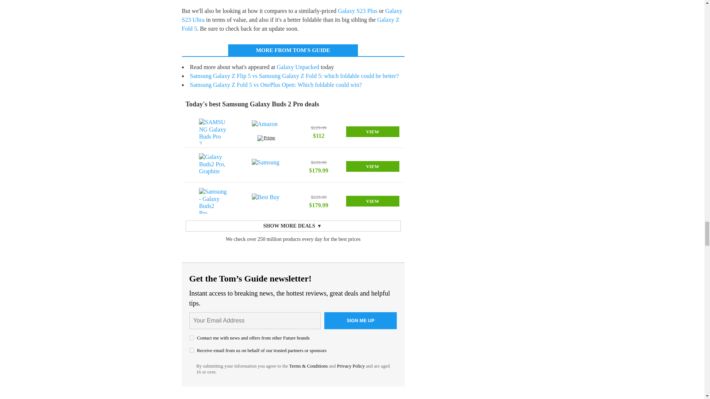 This screenshot has height=399, width=710. Describe the element at coordinates (213, 166) in the screenshot. I see `Galaxy Buds2 Pro, Graphite` at that location.